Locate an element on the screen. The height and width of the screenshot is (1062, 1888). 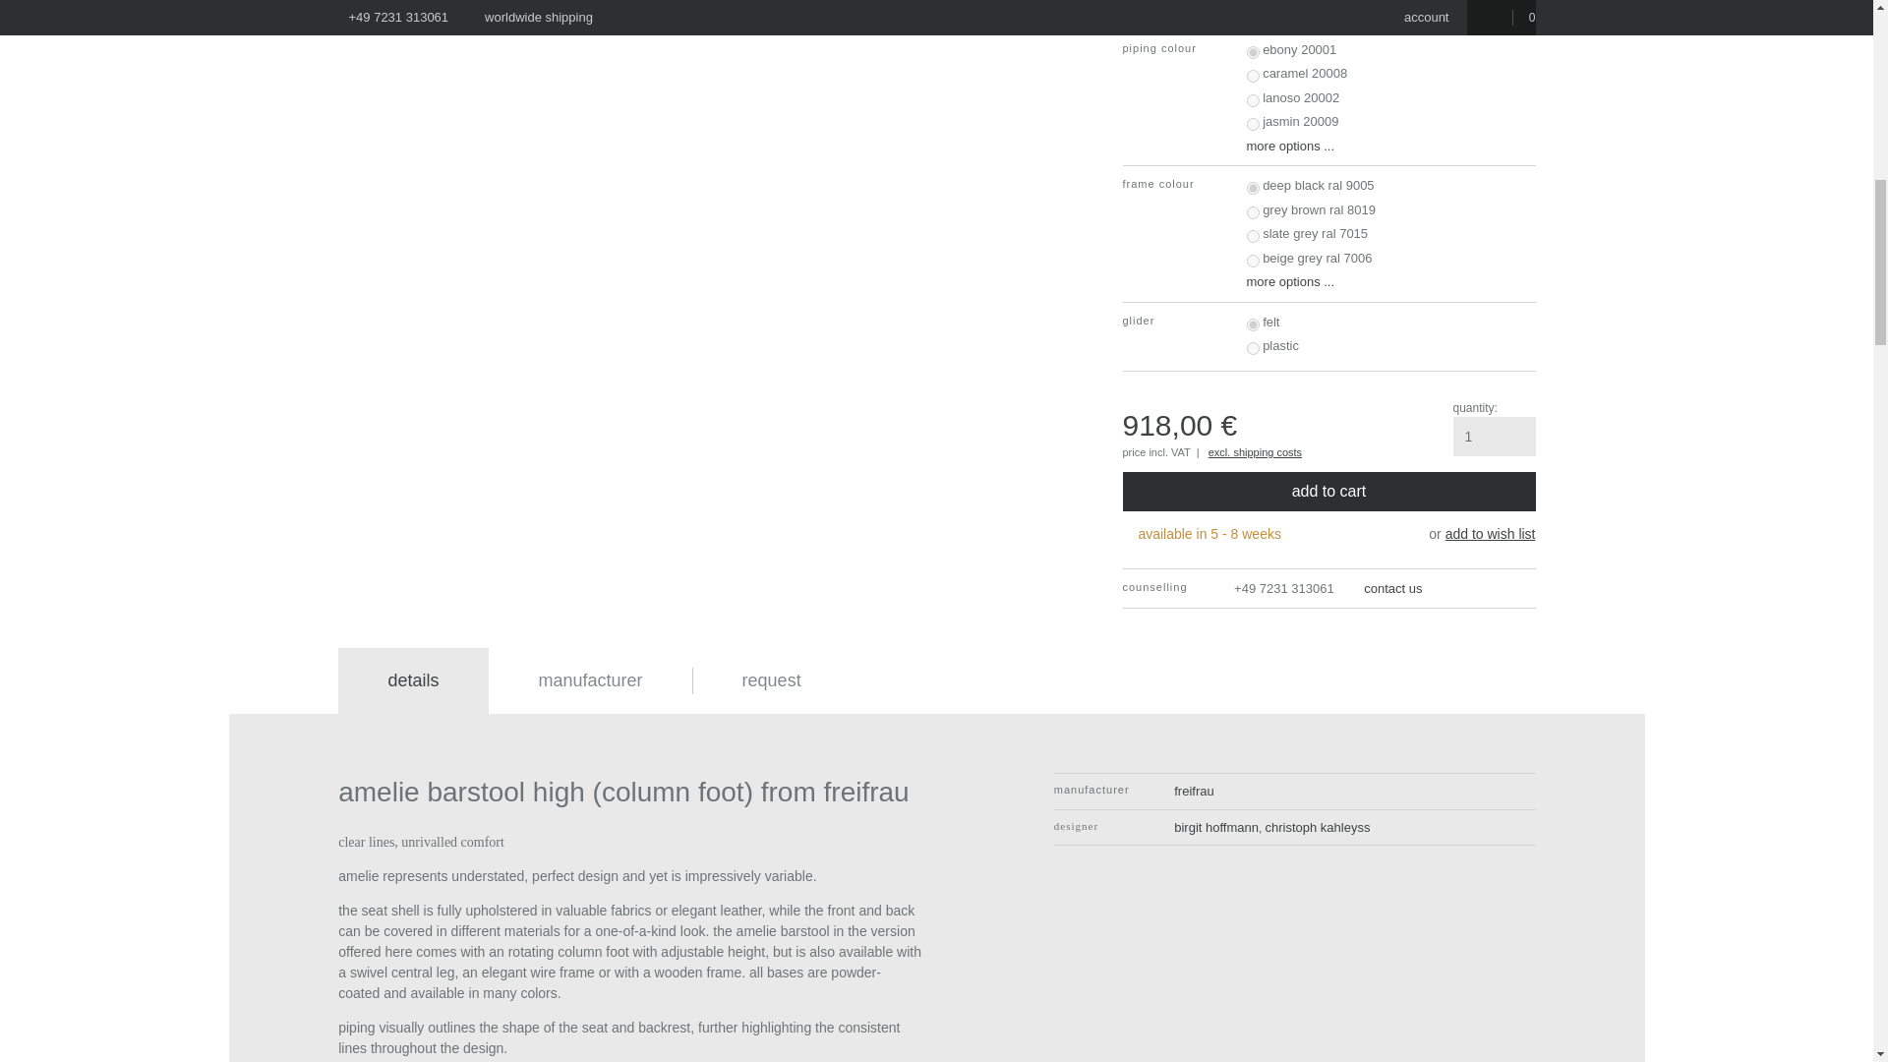
226554 is located at coordinates (1253, 53).